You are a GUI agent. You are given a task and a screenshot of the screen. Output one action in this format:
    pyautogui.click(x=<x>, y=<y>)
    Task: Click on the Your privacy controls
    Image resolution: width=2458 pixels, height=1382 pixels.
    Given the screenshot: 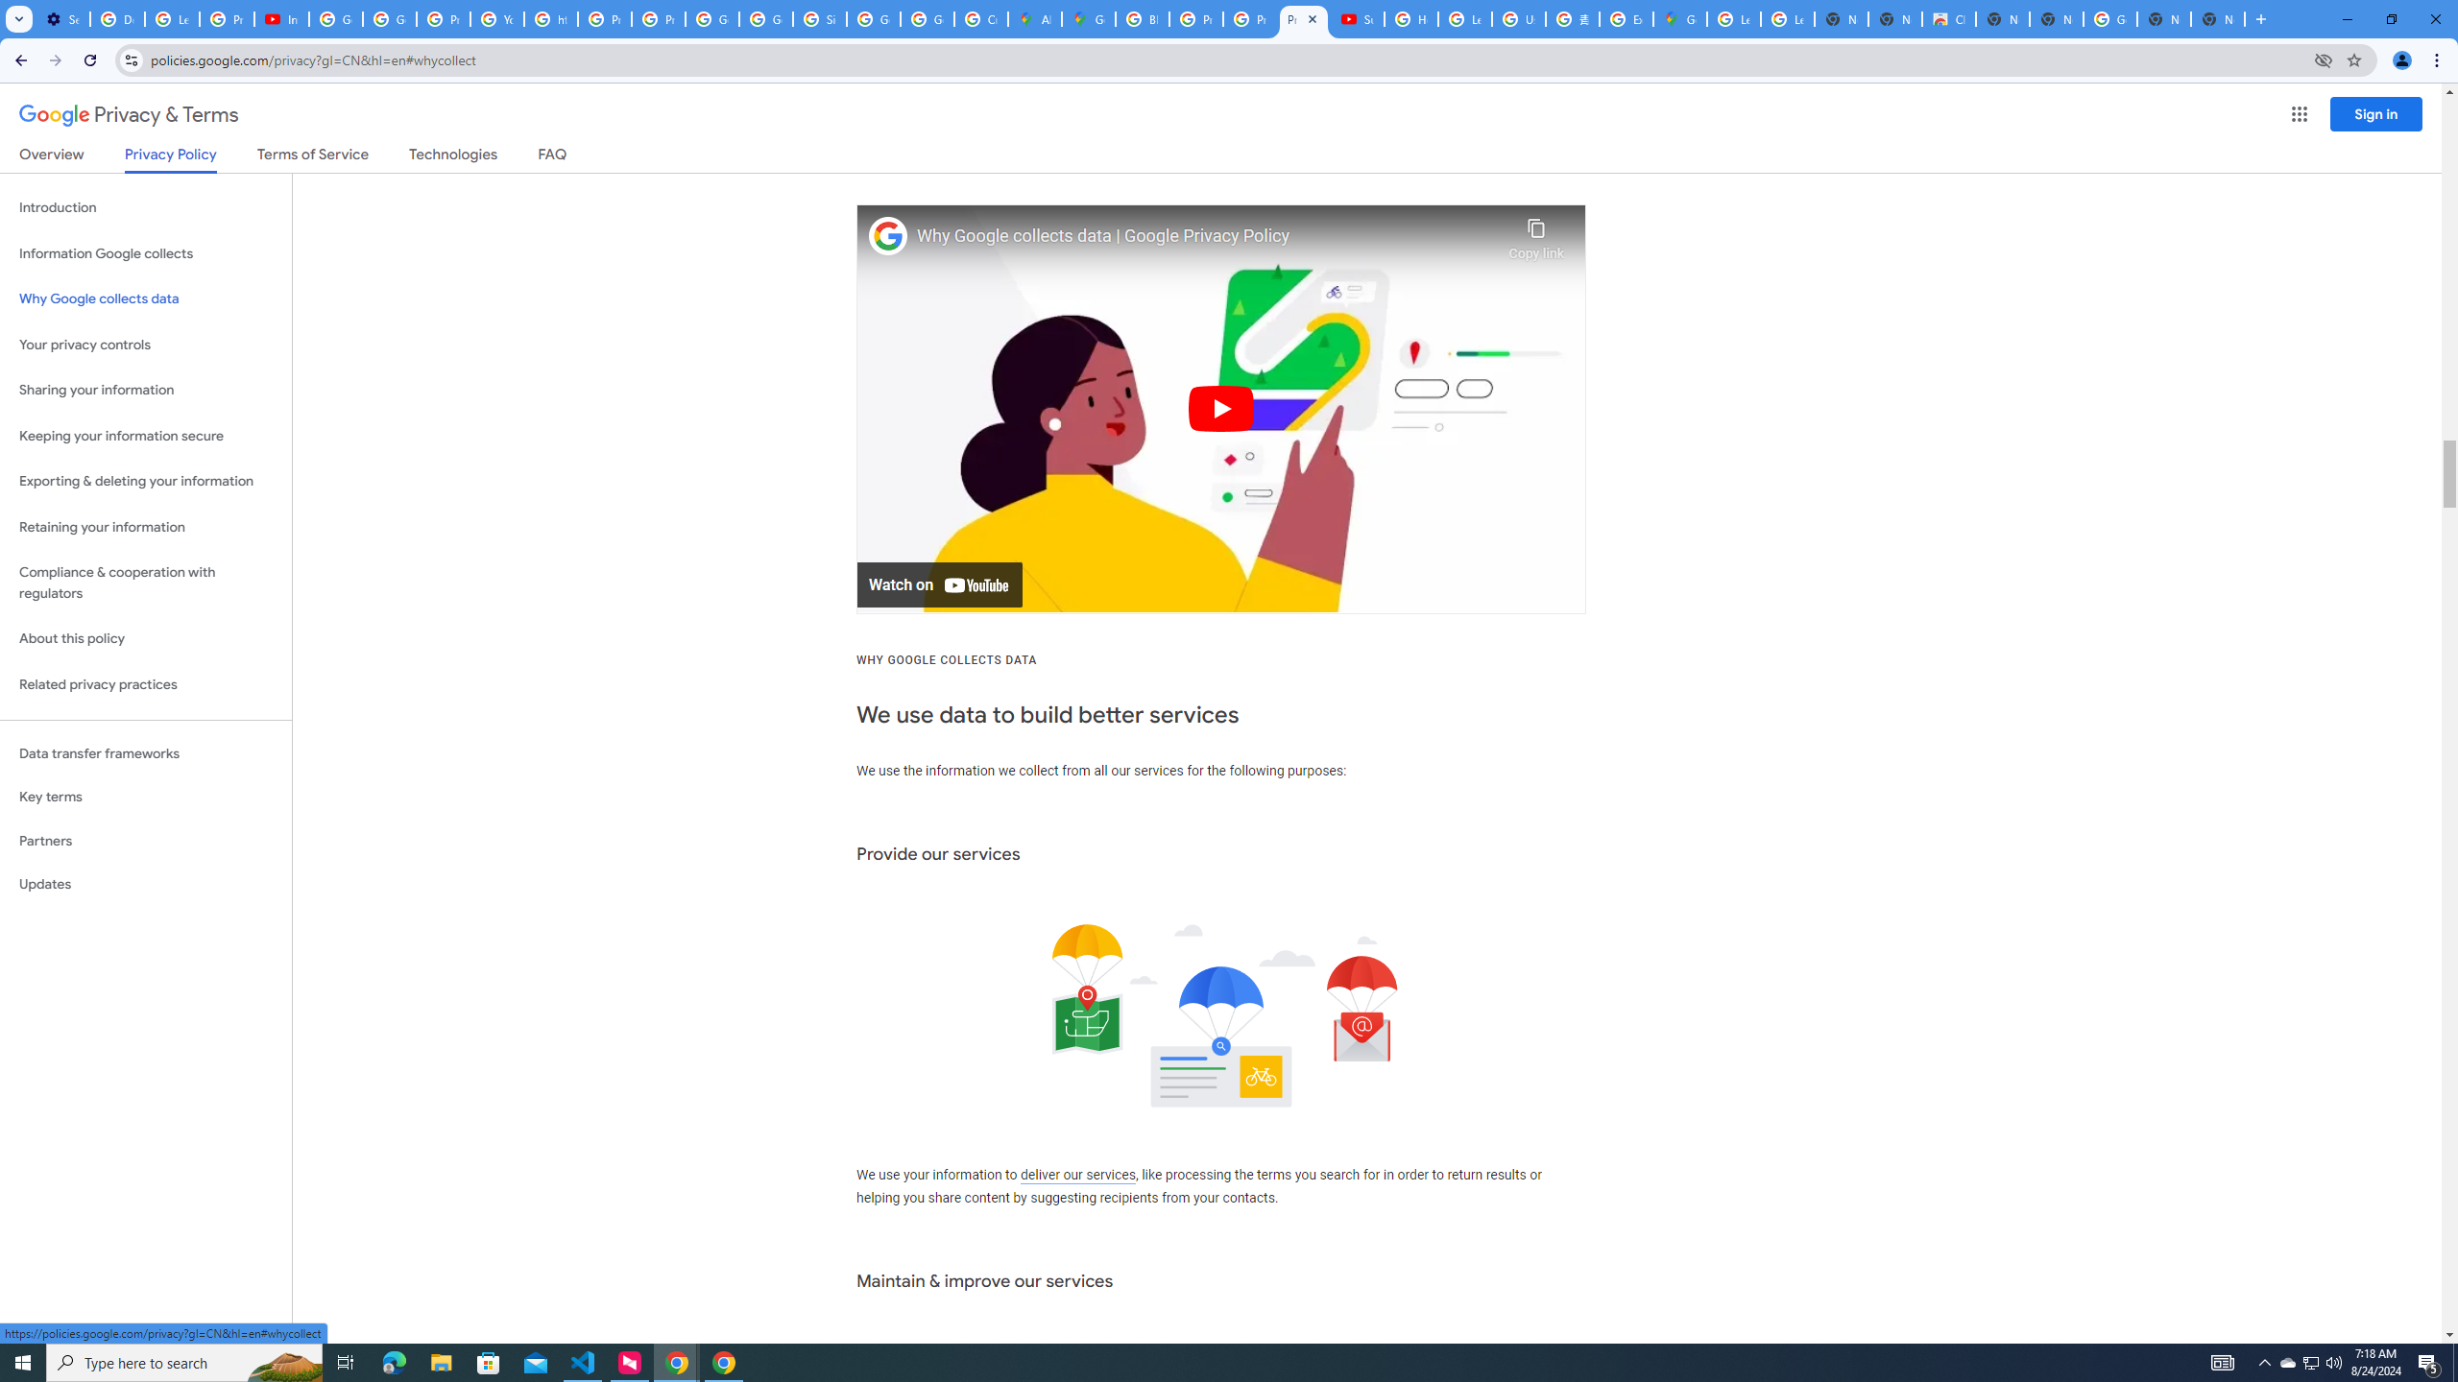 What is the action you would take?
    pyautogui.click(x=146, y=345)
    